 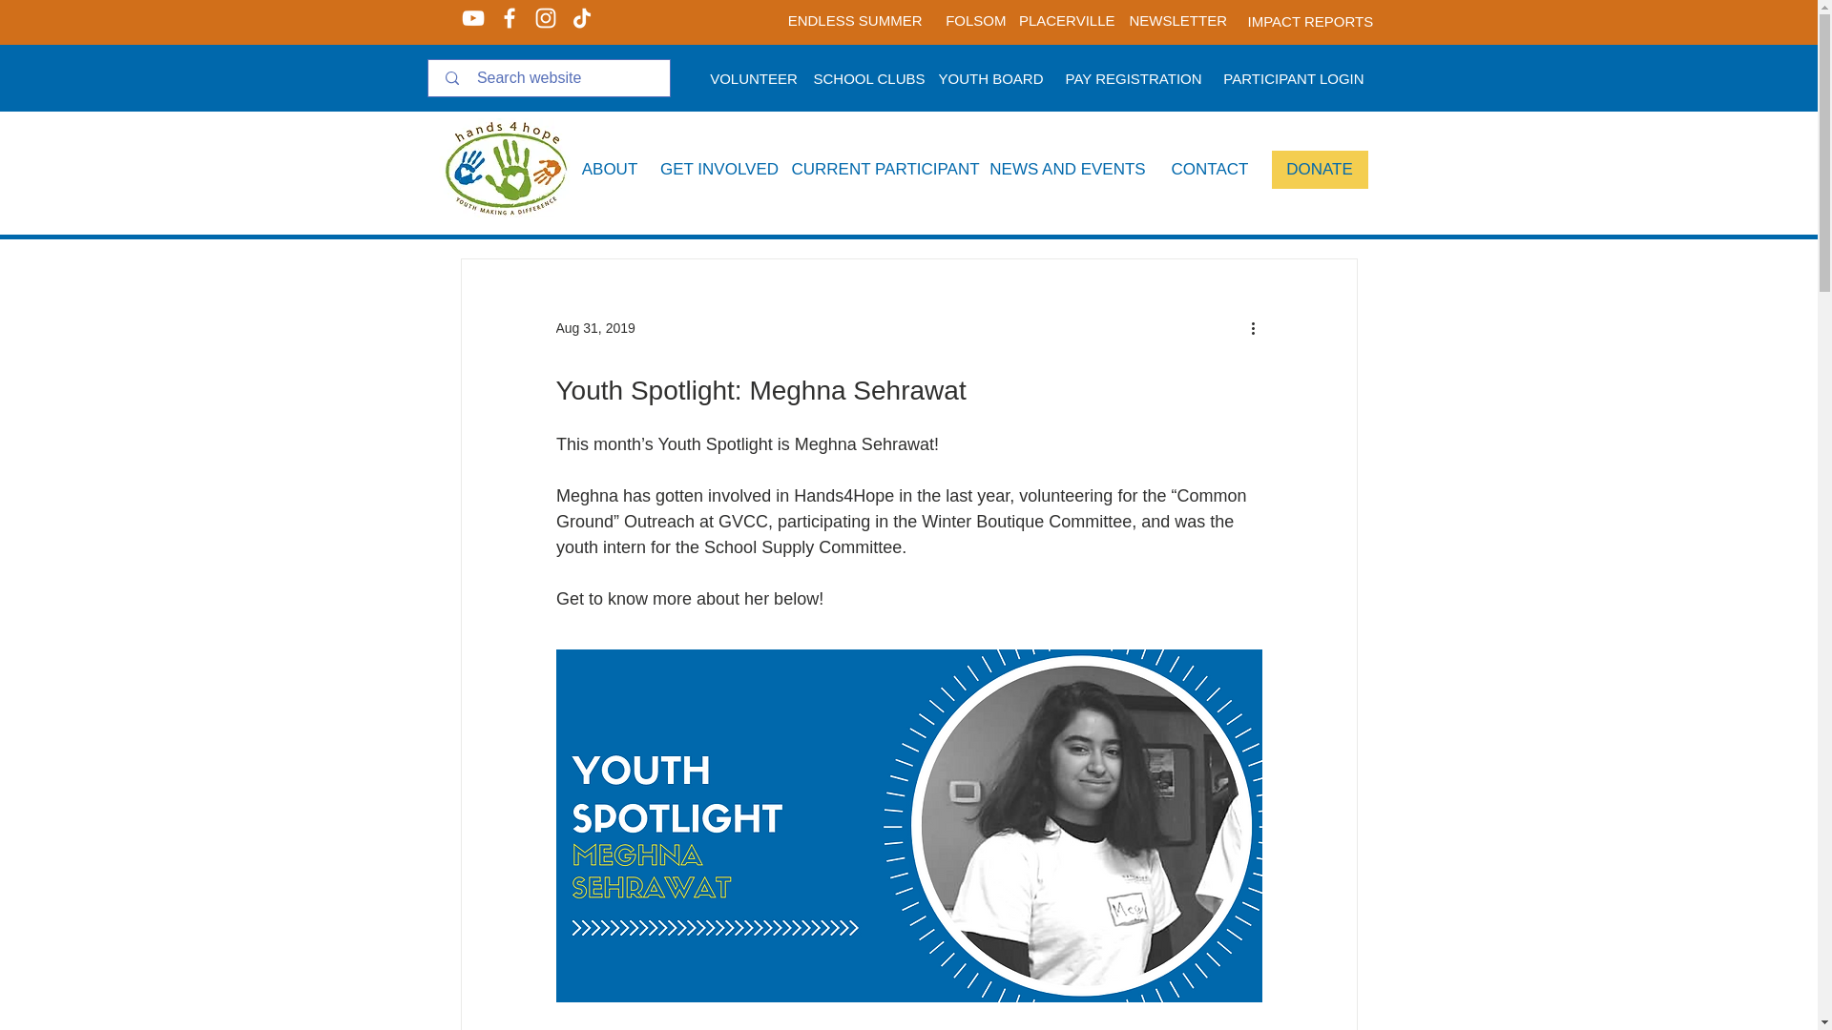 I want to click on PARTICIPANT LOGIN, so click(x=1293, y=77).